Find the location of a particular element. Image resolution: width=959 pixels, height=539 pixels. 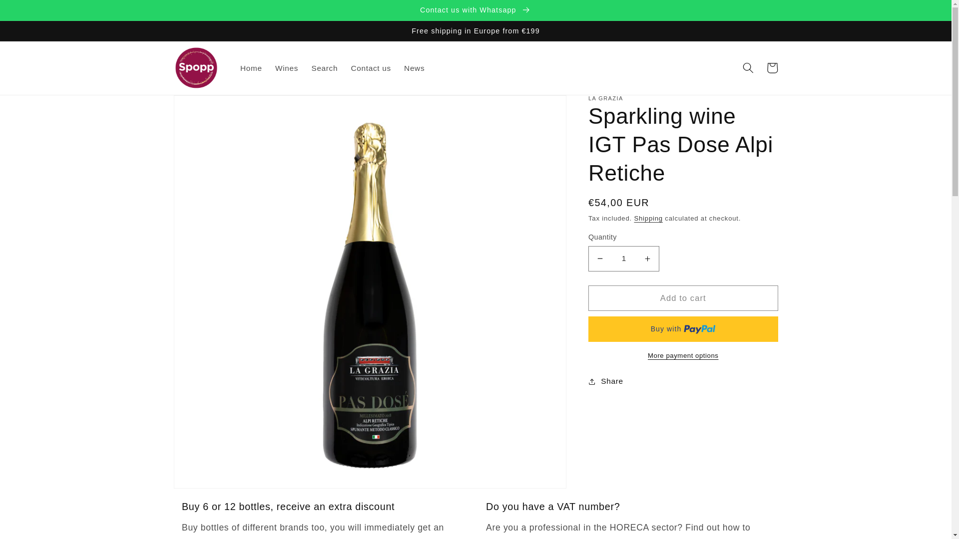

Skip to content is located at coordinates (33, 12).